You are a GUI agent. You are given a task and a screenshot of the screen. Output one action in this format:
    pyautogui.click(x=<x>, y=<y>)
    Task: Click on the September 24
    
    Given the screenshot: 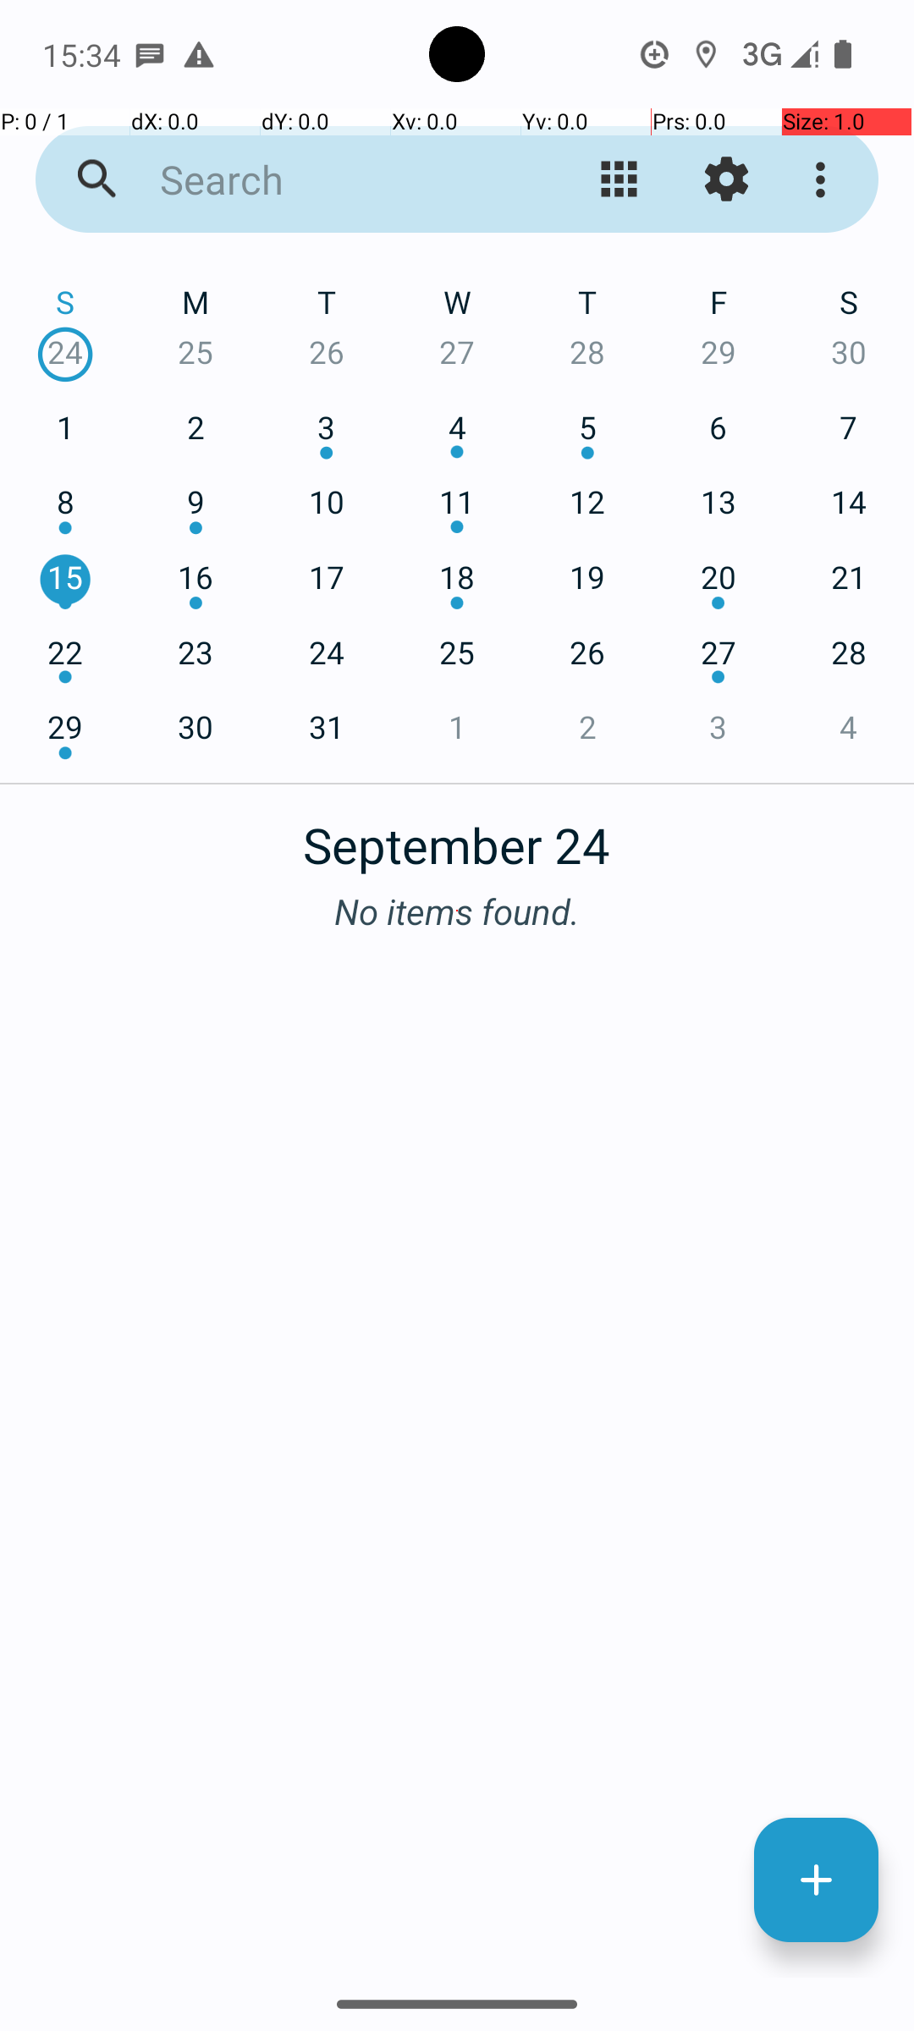 What is the action you would take?
    pyautogui.click(x=457, y=836)
    